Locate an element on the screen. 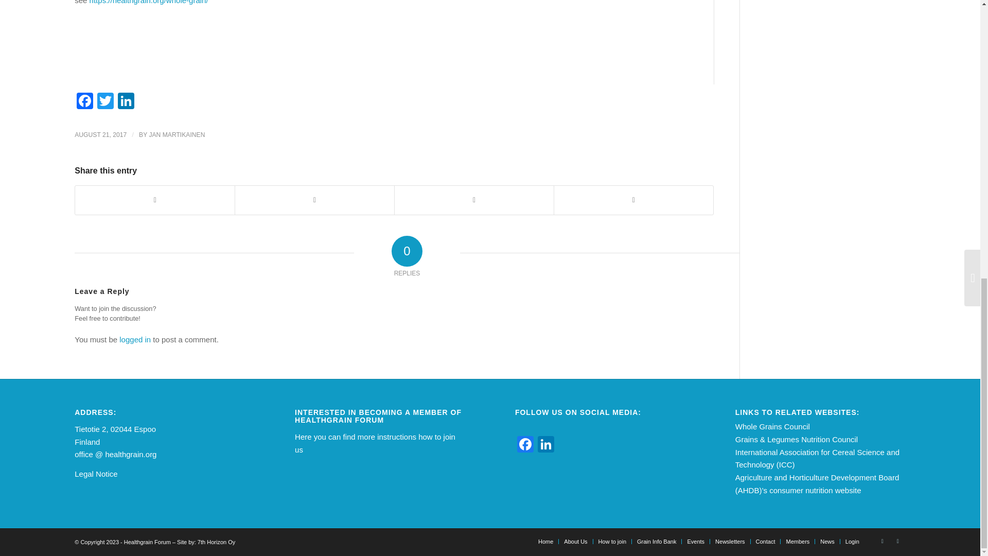  logged in is located at coordinates (135, 340).